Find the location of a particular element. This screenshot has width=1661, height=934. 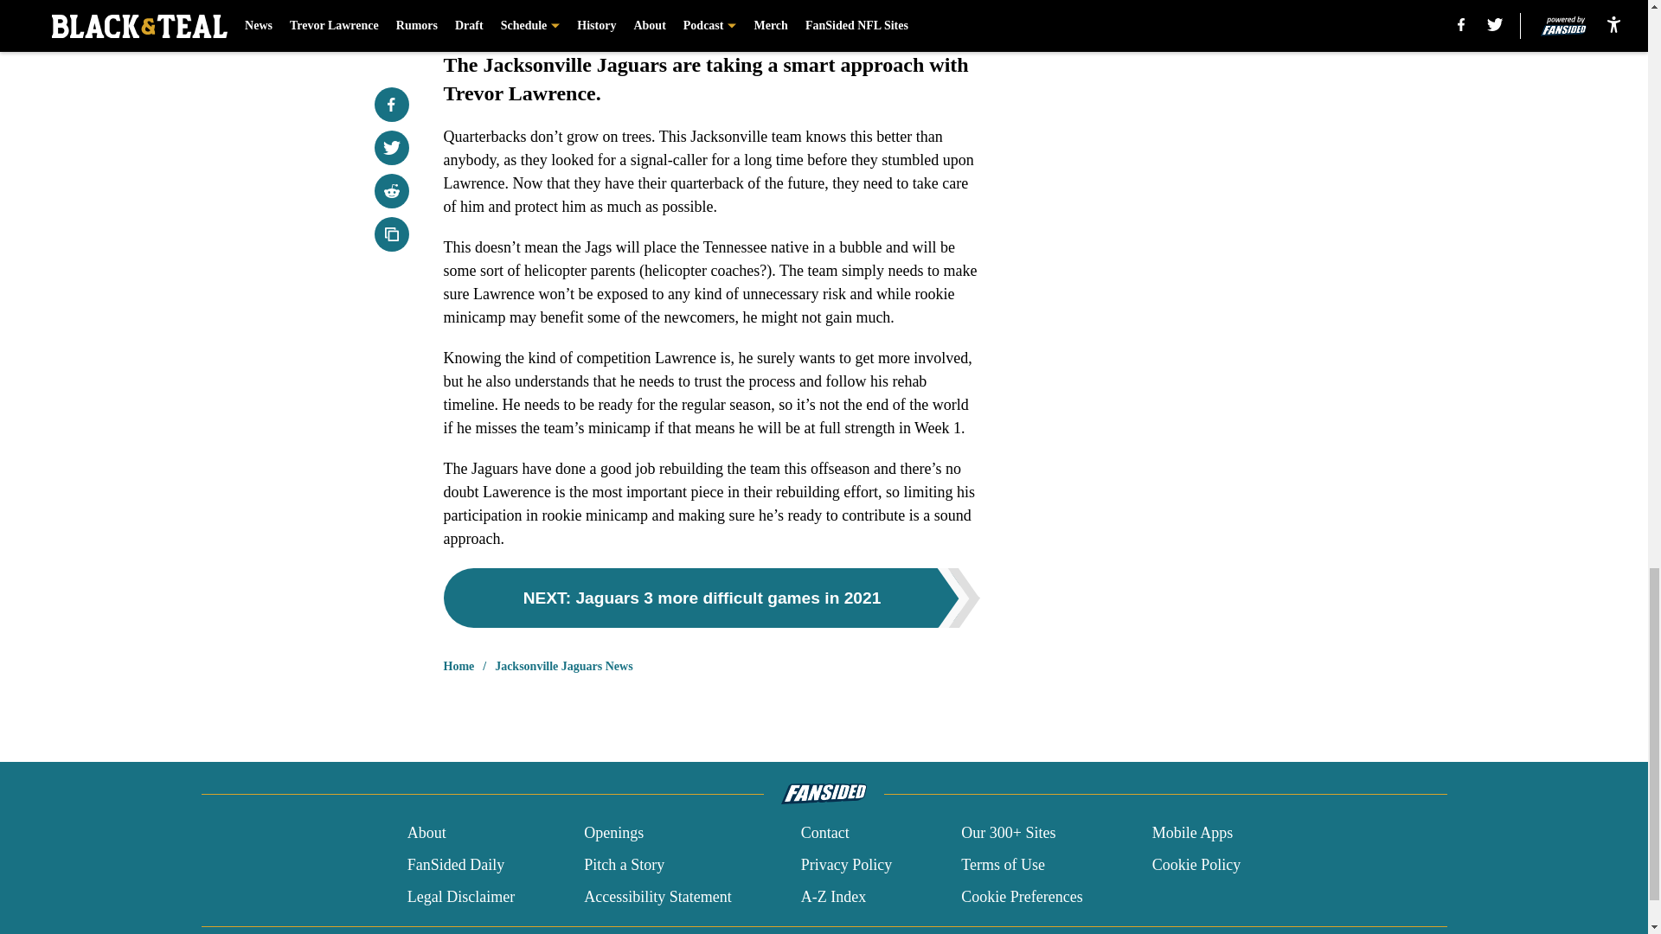

Privacy Policy is located at coordinates (846, 865).